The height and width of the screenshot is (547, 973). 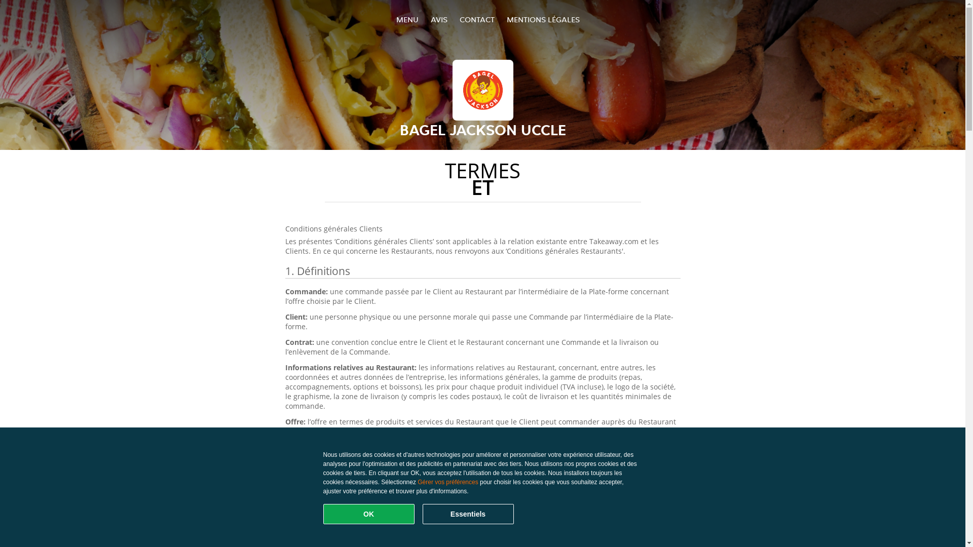 What do you see at coordinates (369, 514) in the screenshot?
I see `OK` at bounding box center [369, 514].